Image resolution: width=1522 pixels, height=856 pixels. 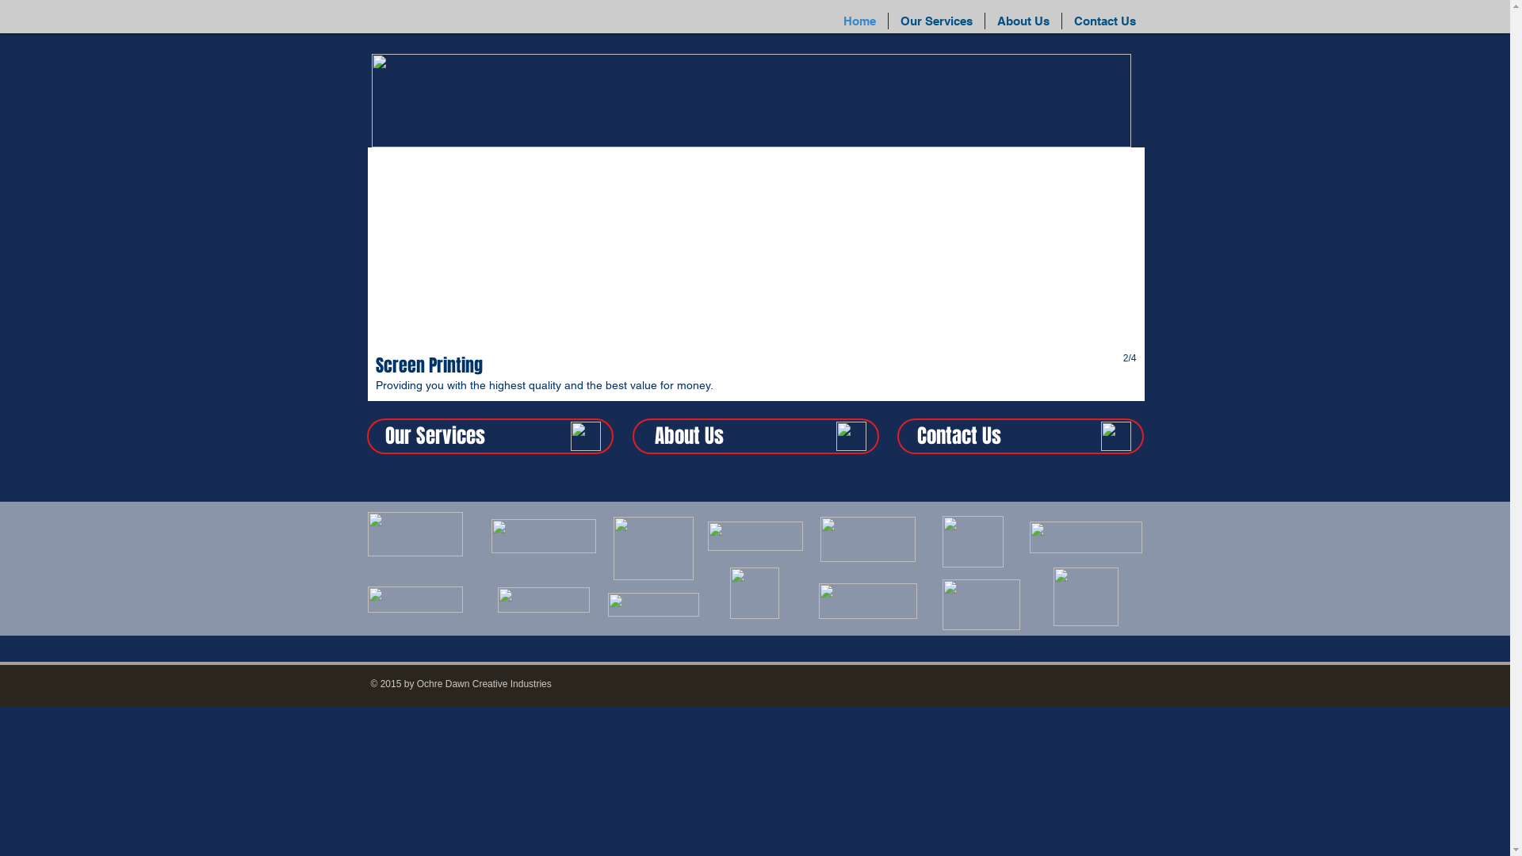 I want to click on Home, so click(x=859, y=21).